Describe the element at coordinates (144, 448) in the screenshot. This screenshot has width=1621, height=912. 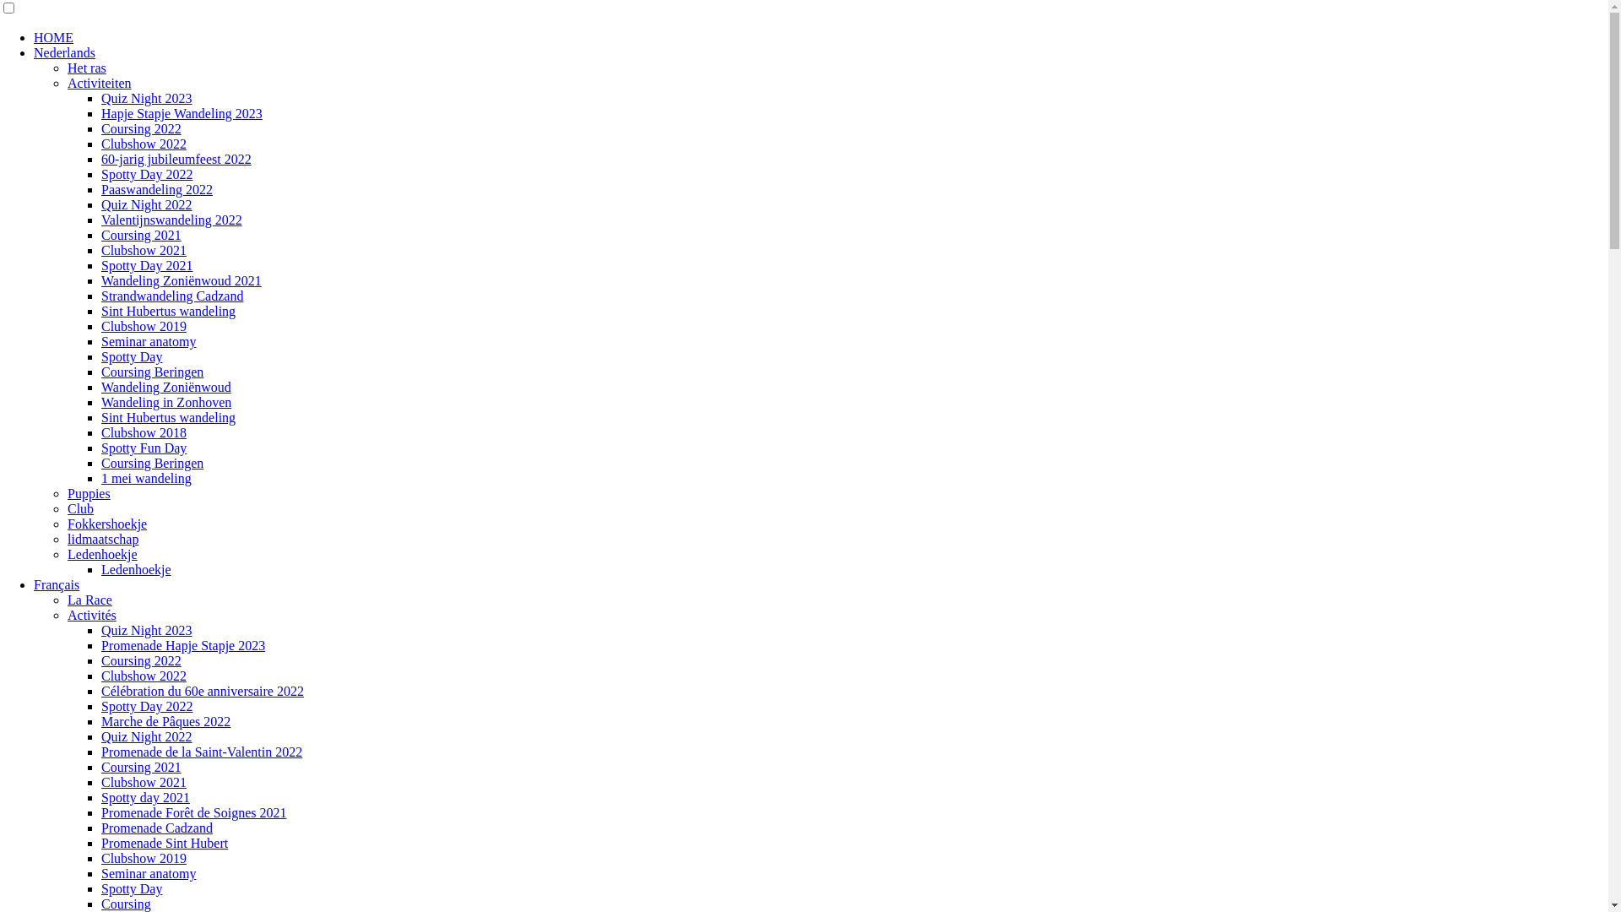
I see `Spotty Fun Day` at that location.